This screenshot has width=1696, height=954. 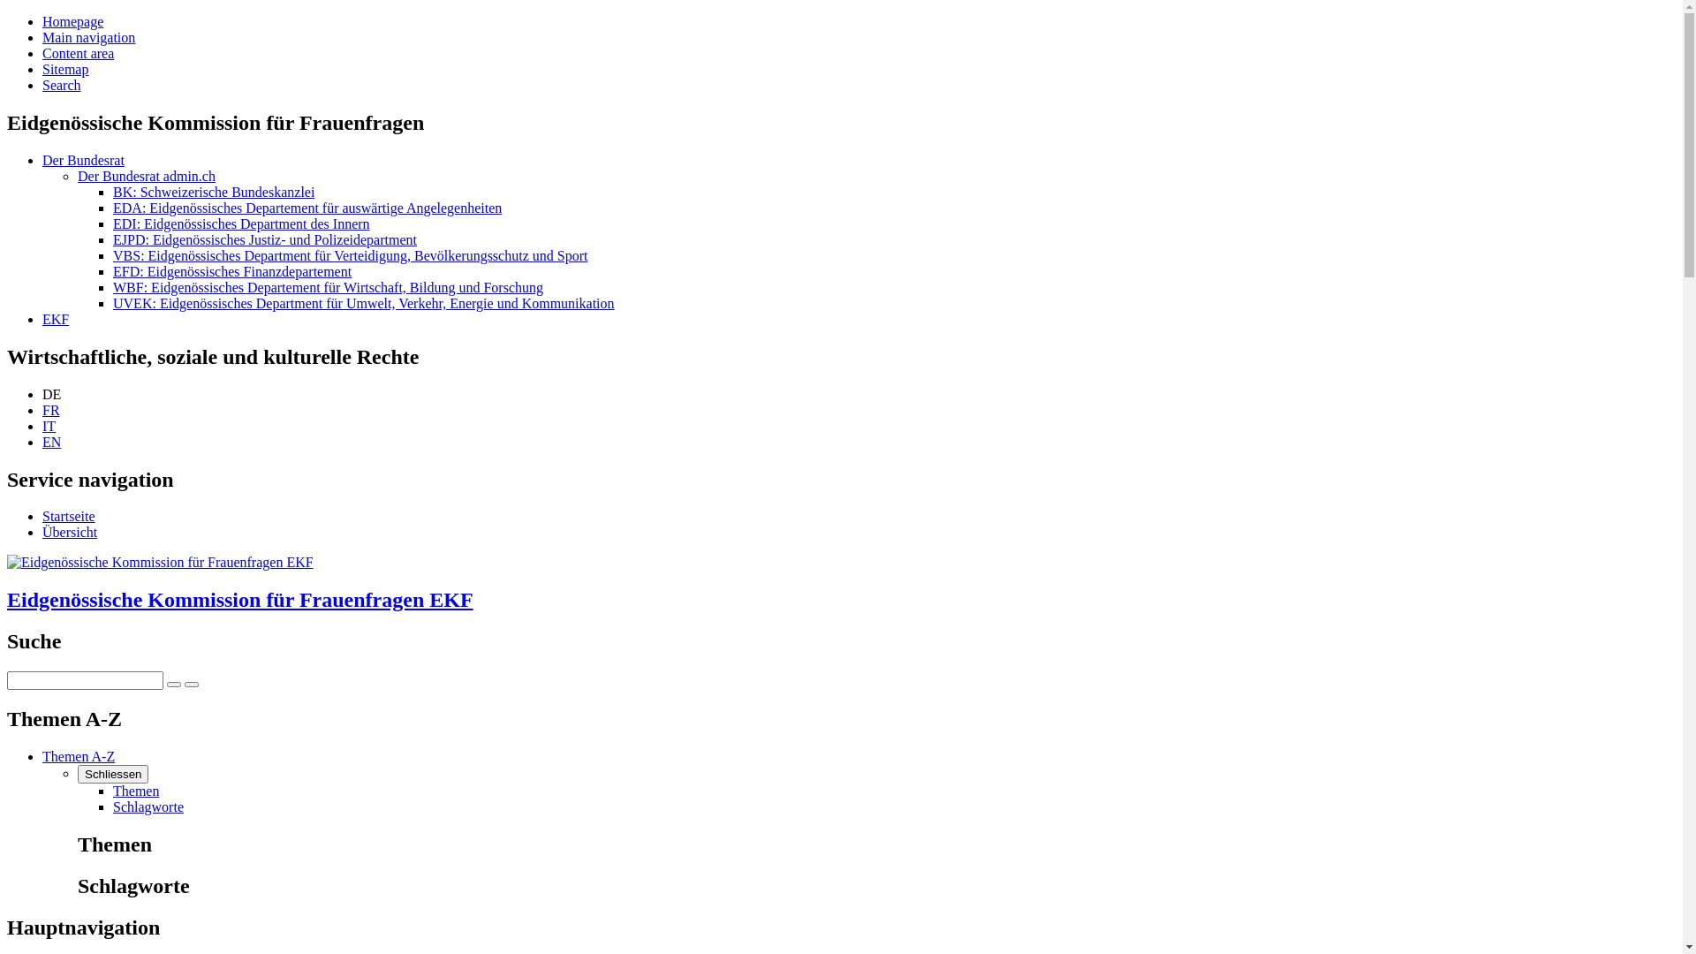 What do you see at coordinates (69, 516) in the screenshot?
I see `Startseite` at bounding box center [69, 516].